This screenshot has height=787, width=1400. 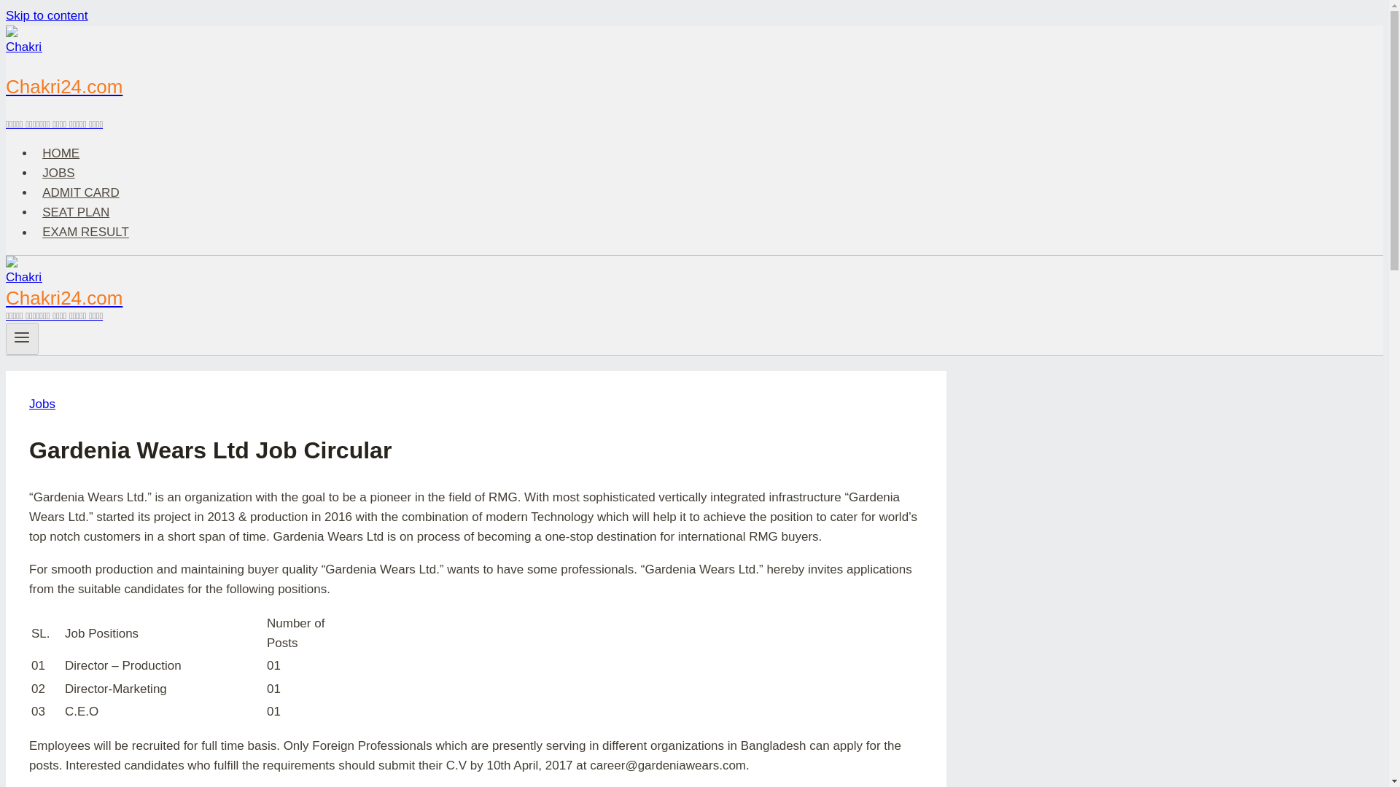 What do you see at coordinates (22, 338) in the screenshot?
I see `Toggle Menu` at bounding box center [22, 338].